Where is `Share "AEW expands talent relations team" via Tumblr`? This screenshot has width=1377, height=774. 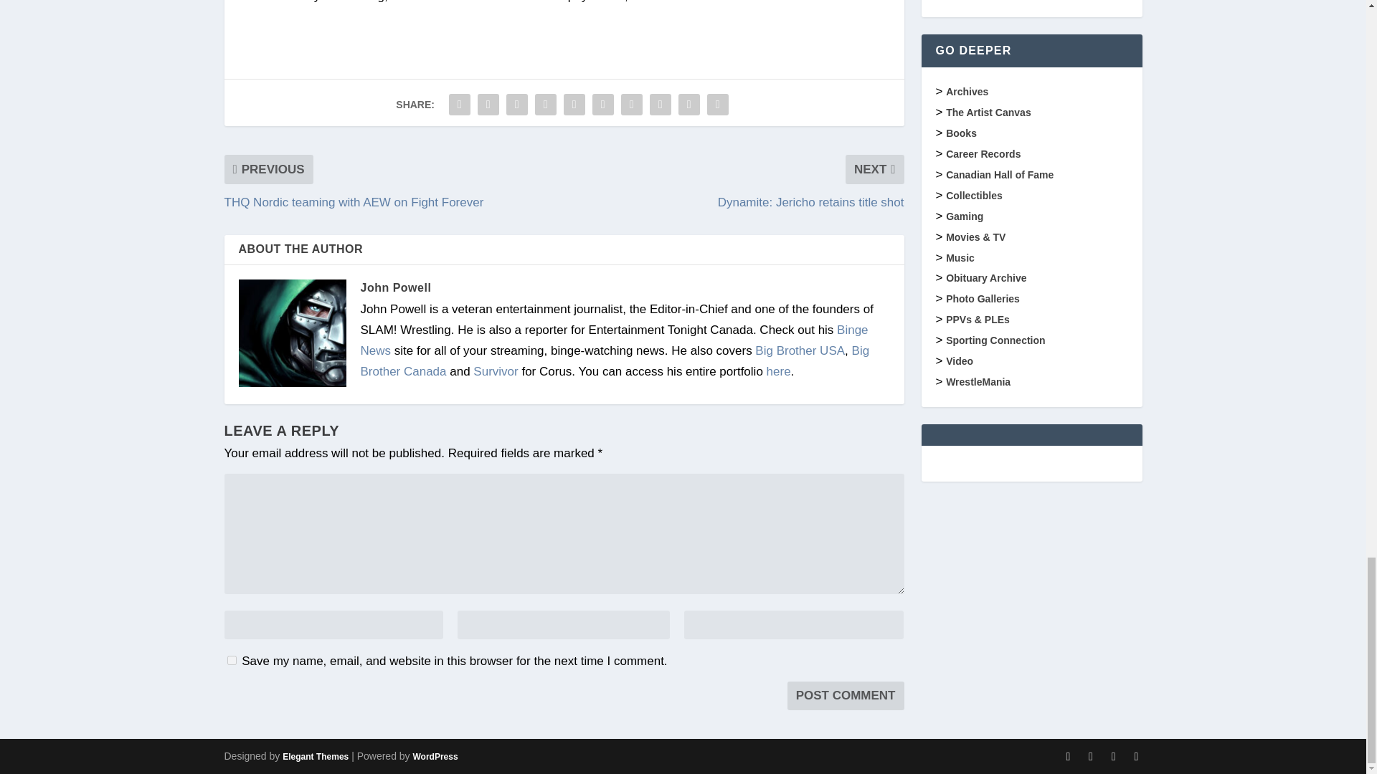
Share "AEW expands talent relations team" via Tumblr is located at coordinates (546, 105).